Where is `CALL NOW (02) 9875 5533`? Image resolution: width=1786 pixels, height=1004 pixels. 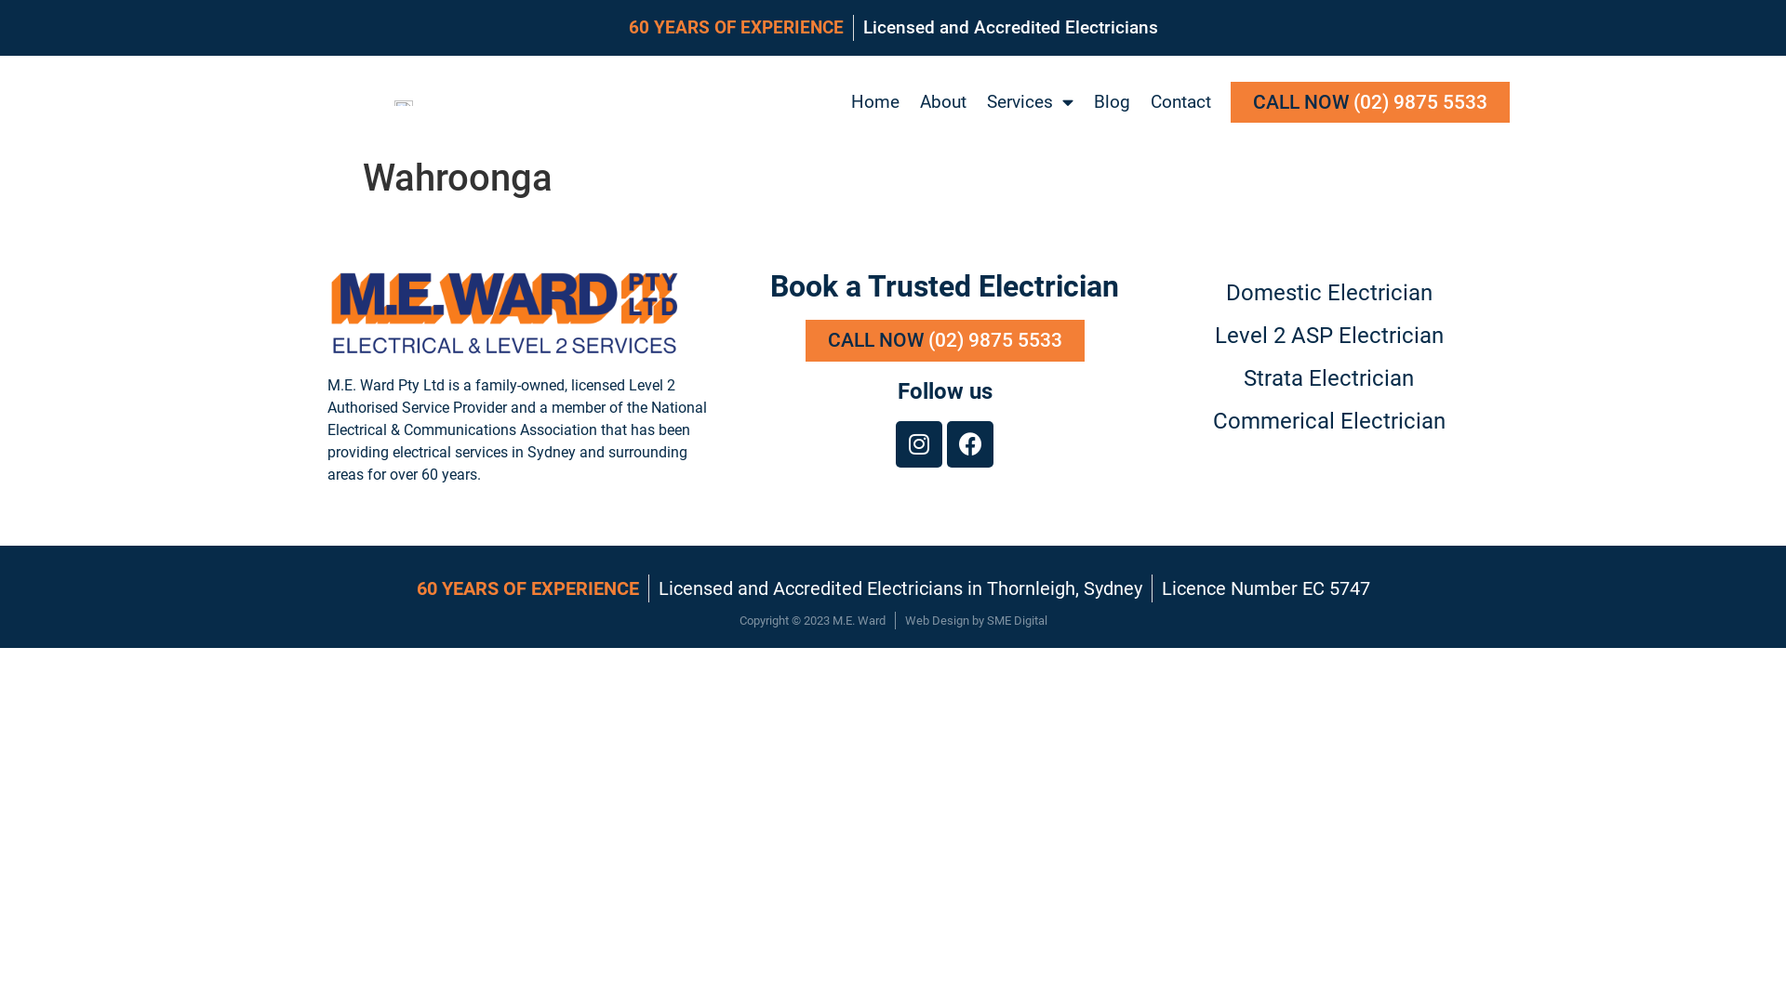
CALL NOW (02) 9875 5533 is located at coordinates (1370, 102).